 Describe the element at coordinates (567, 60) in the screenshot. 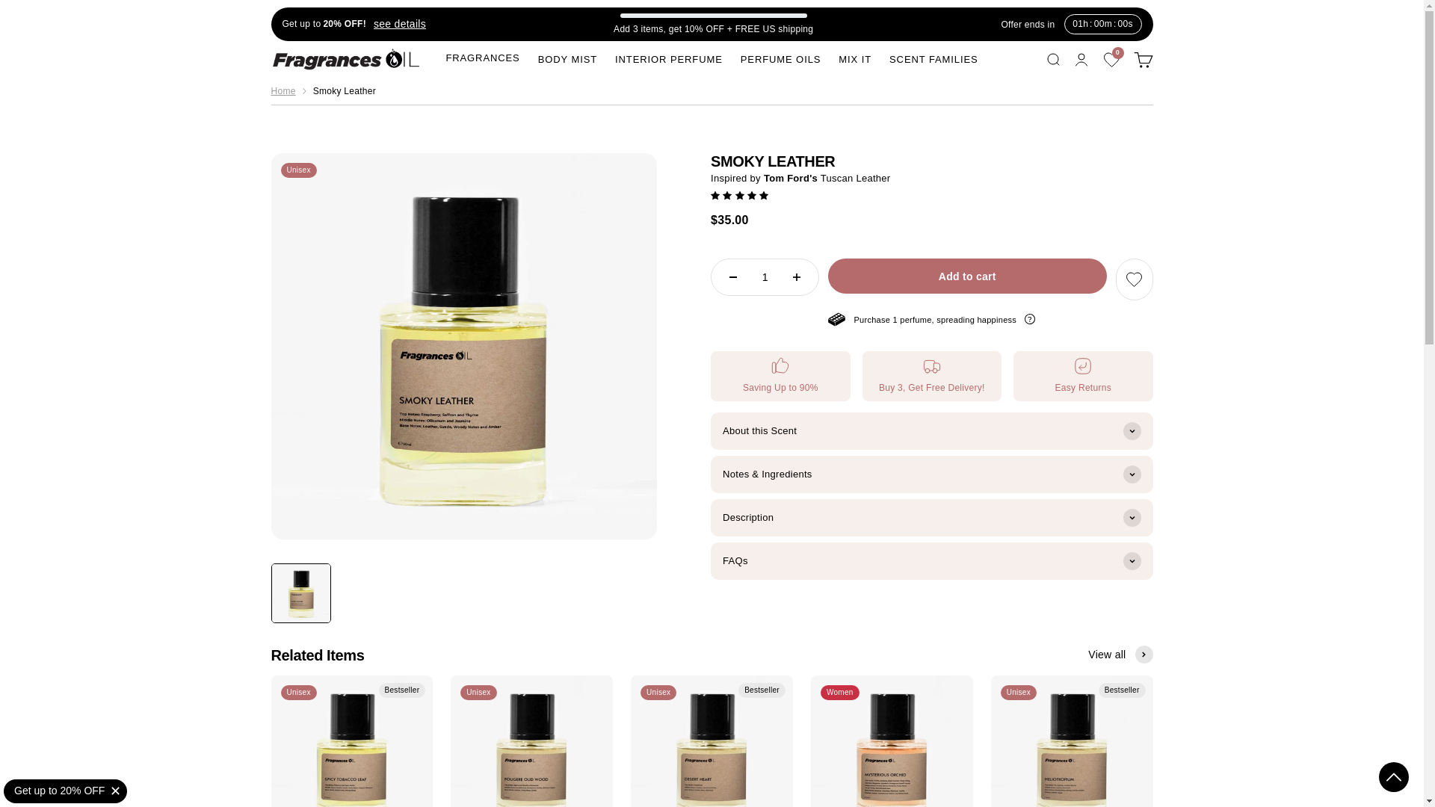

I see `Fragrances Oil` at that location.